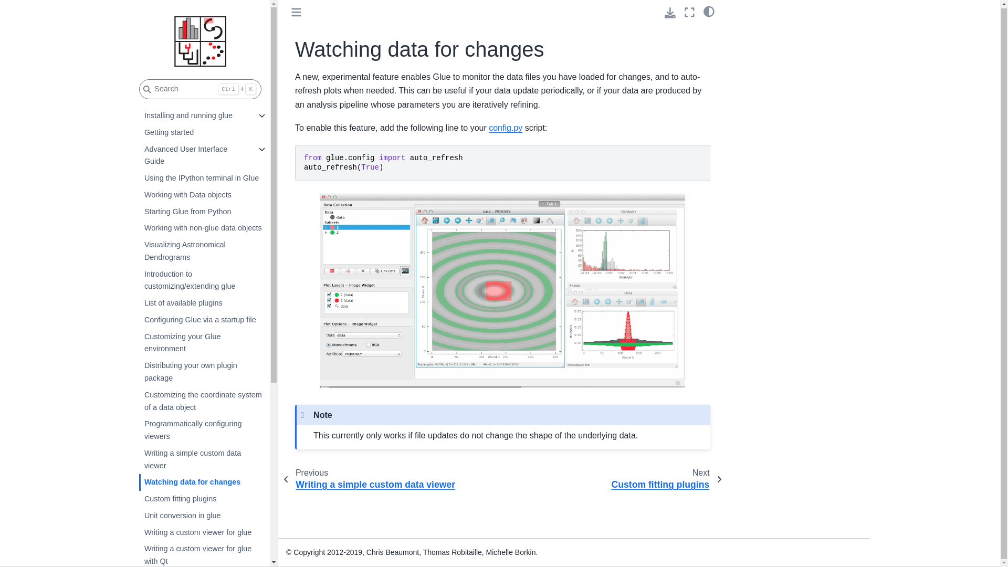 The image size is (1008, 567). What do you see at coordinates (203, 459) in the screenshot?
I see `Writing a simple custom data viewer` at bounding box center [203, 459].